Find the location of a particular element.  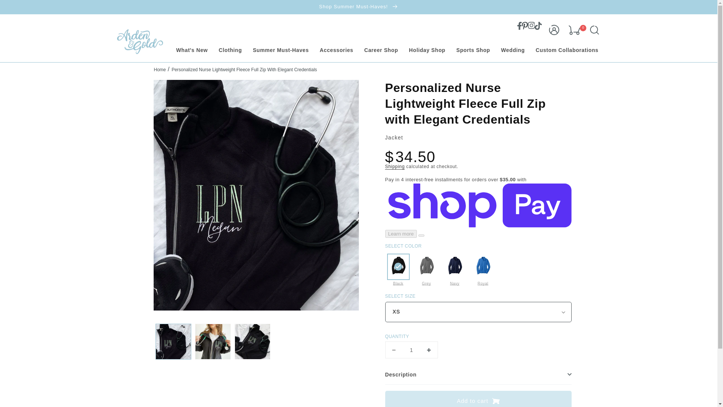

1 is located at coordinates (411, 350).